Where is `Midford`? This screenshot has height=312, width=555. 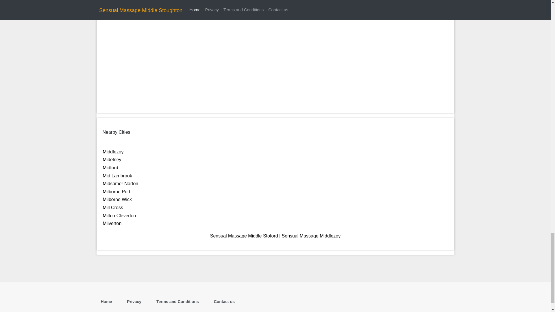 Midford is located at coordinates (110, 168).